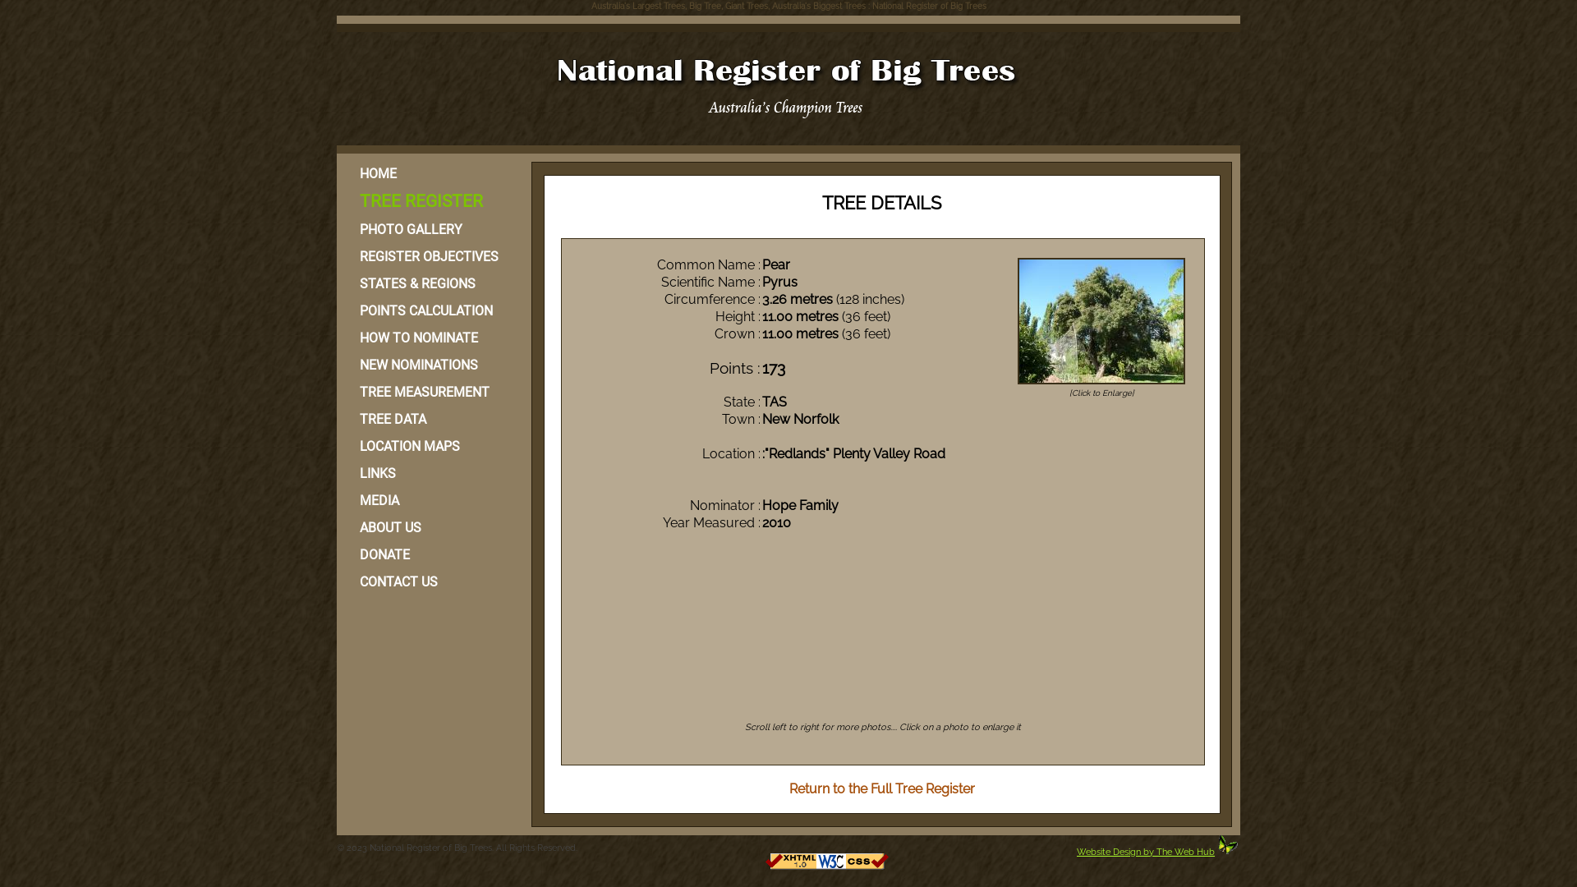  What do you see at coordinates (432, 365) in the screenshot?
I see `NEW NOMINATIONS` at bounding box center [432, 365].